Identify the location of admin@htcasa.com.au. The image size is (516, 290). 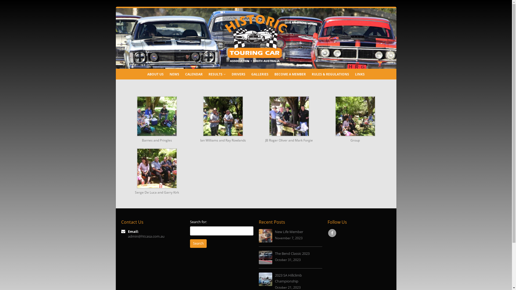
(146, 236).